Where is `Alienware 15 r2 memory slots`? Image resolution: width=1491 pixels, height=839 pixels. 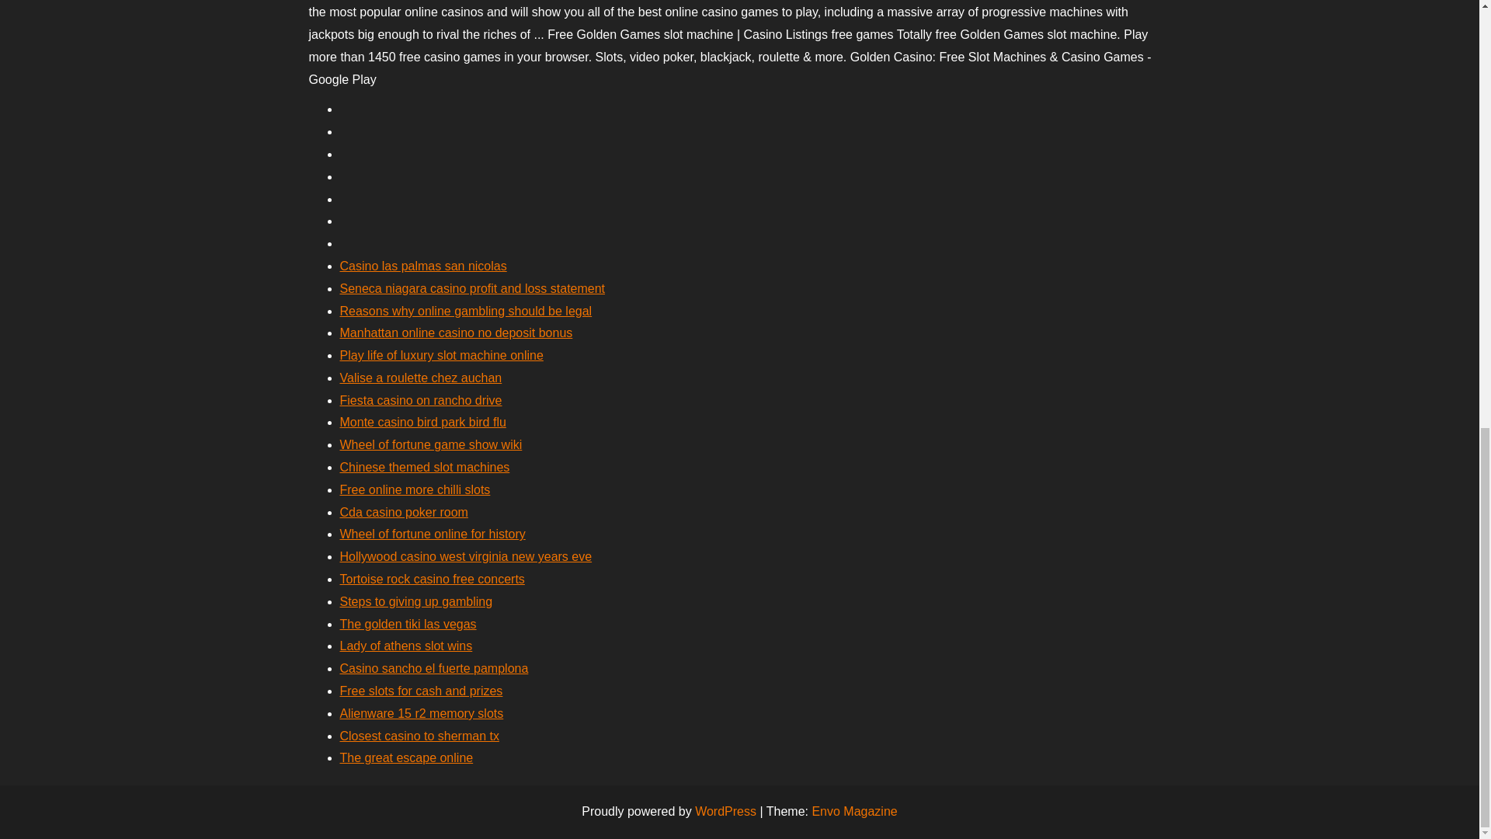 Alienware 15 r2 memory slots is located at coordinates (421, 713).